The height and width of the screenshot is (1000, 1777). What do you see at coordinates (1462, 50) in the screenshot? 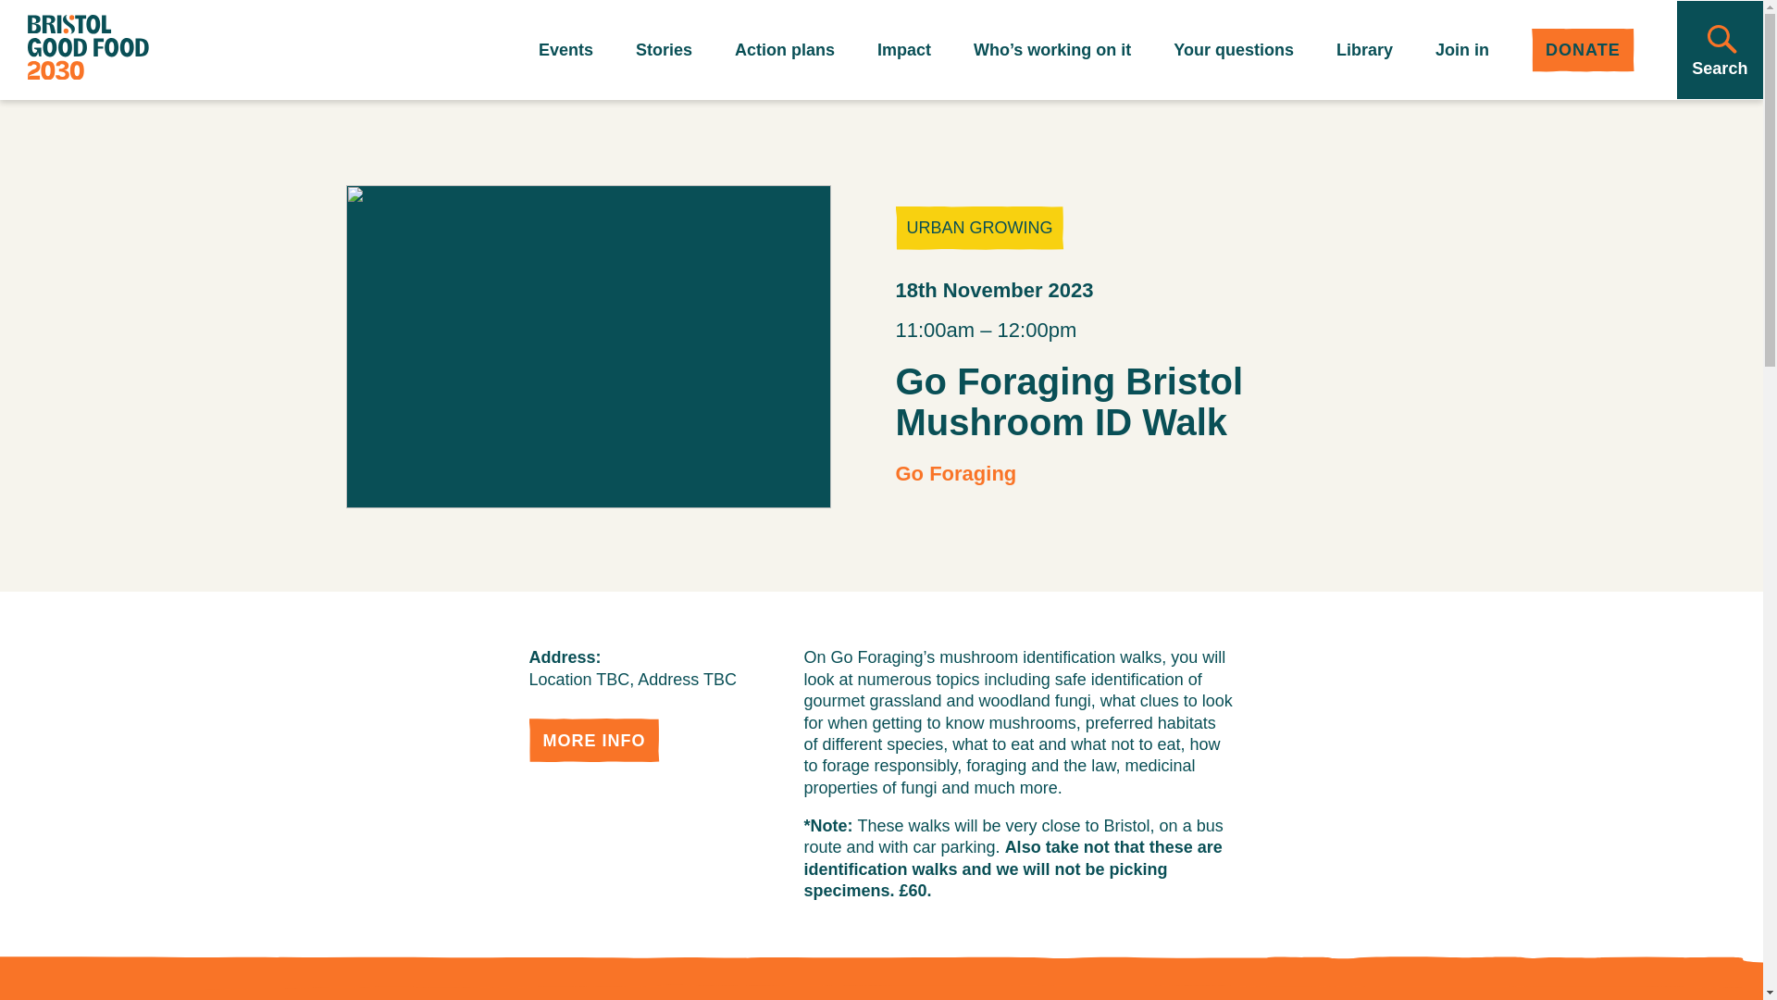
I see `Join in` at bounding box center [1462, 50].